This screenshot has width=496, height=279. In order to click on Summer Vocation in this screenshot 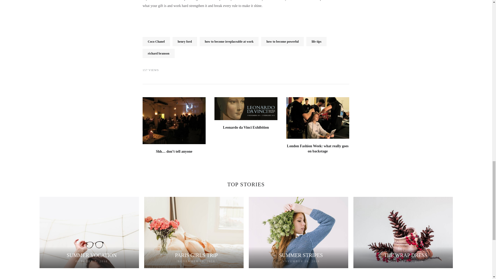, I will do `click(91, 255)`.